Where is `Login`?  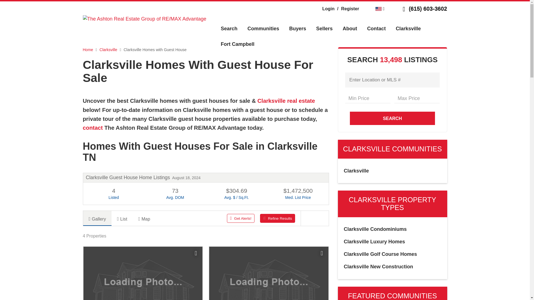 Login is located at coordinates (328, 8).